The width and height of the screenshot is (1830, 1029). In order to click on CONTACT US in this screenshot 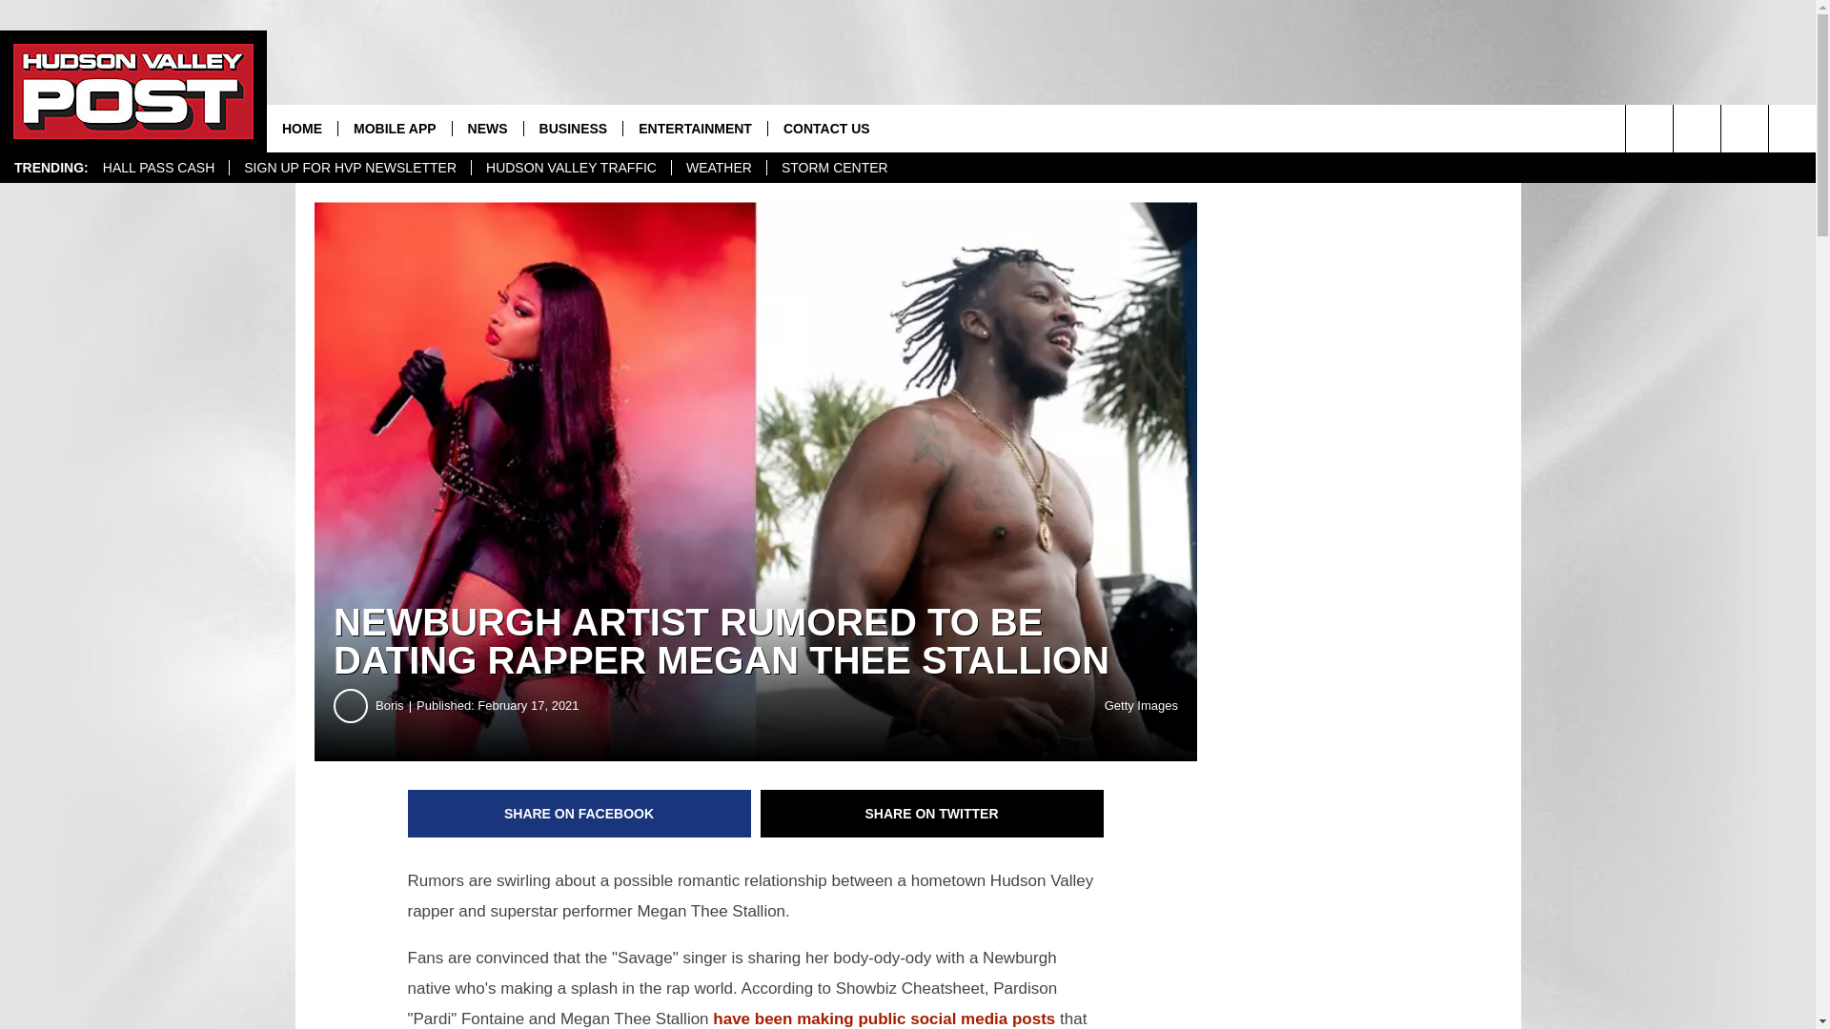, I will do `click(825, 128)`.